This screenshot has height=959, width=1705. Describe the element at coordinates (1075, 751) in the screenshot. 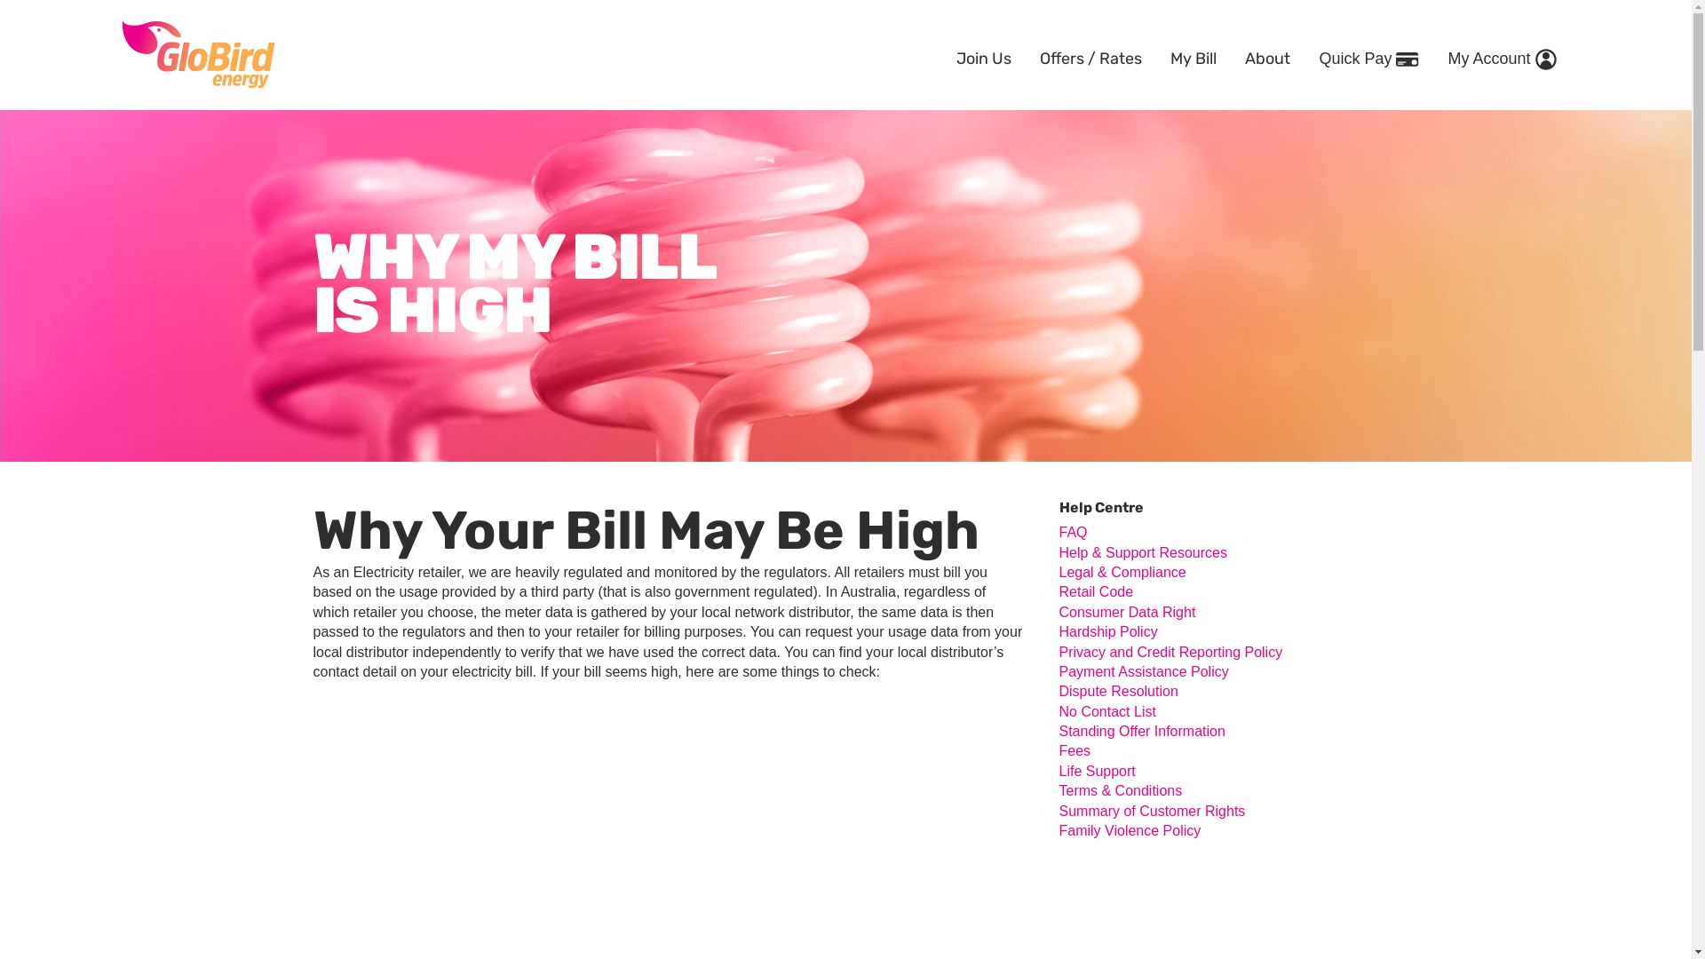

I see `Fees` at that location.